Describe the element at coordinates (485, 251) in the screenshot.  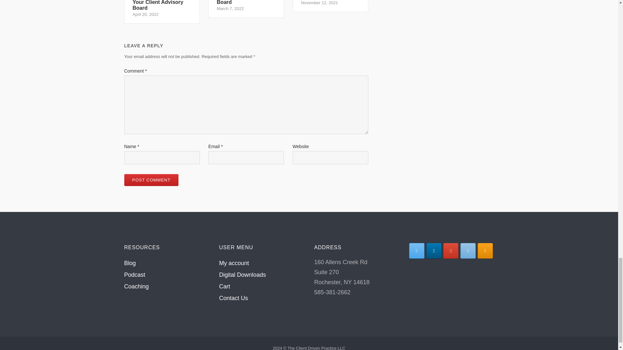
I see `Digital Downloads` at that location.